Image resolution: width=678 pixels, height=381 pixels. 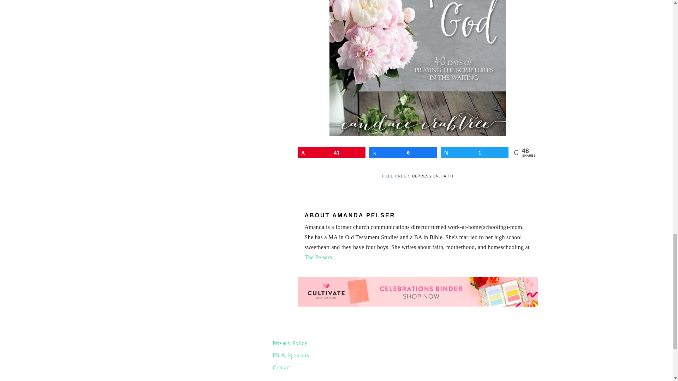 What do you see at coordinates (475, 152) in the screenshot?
I see `1` at bounding box center [475, 152].